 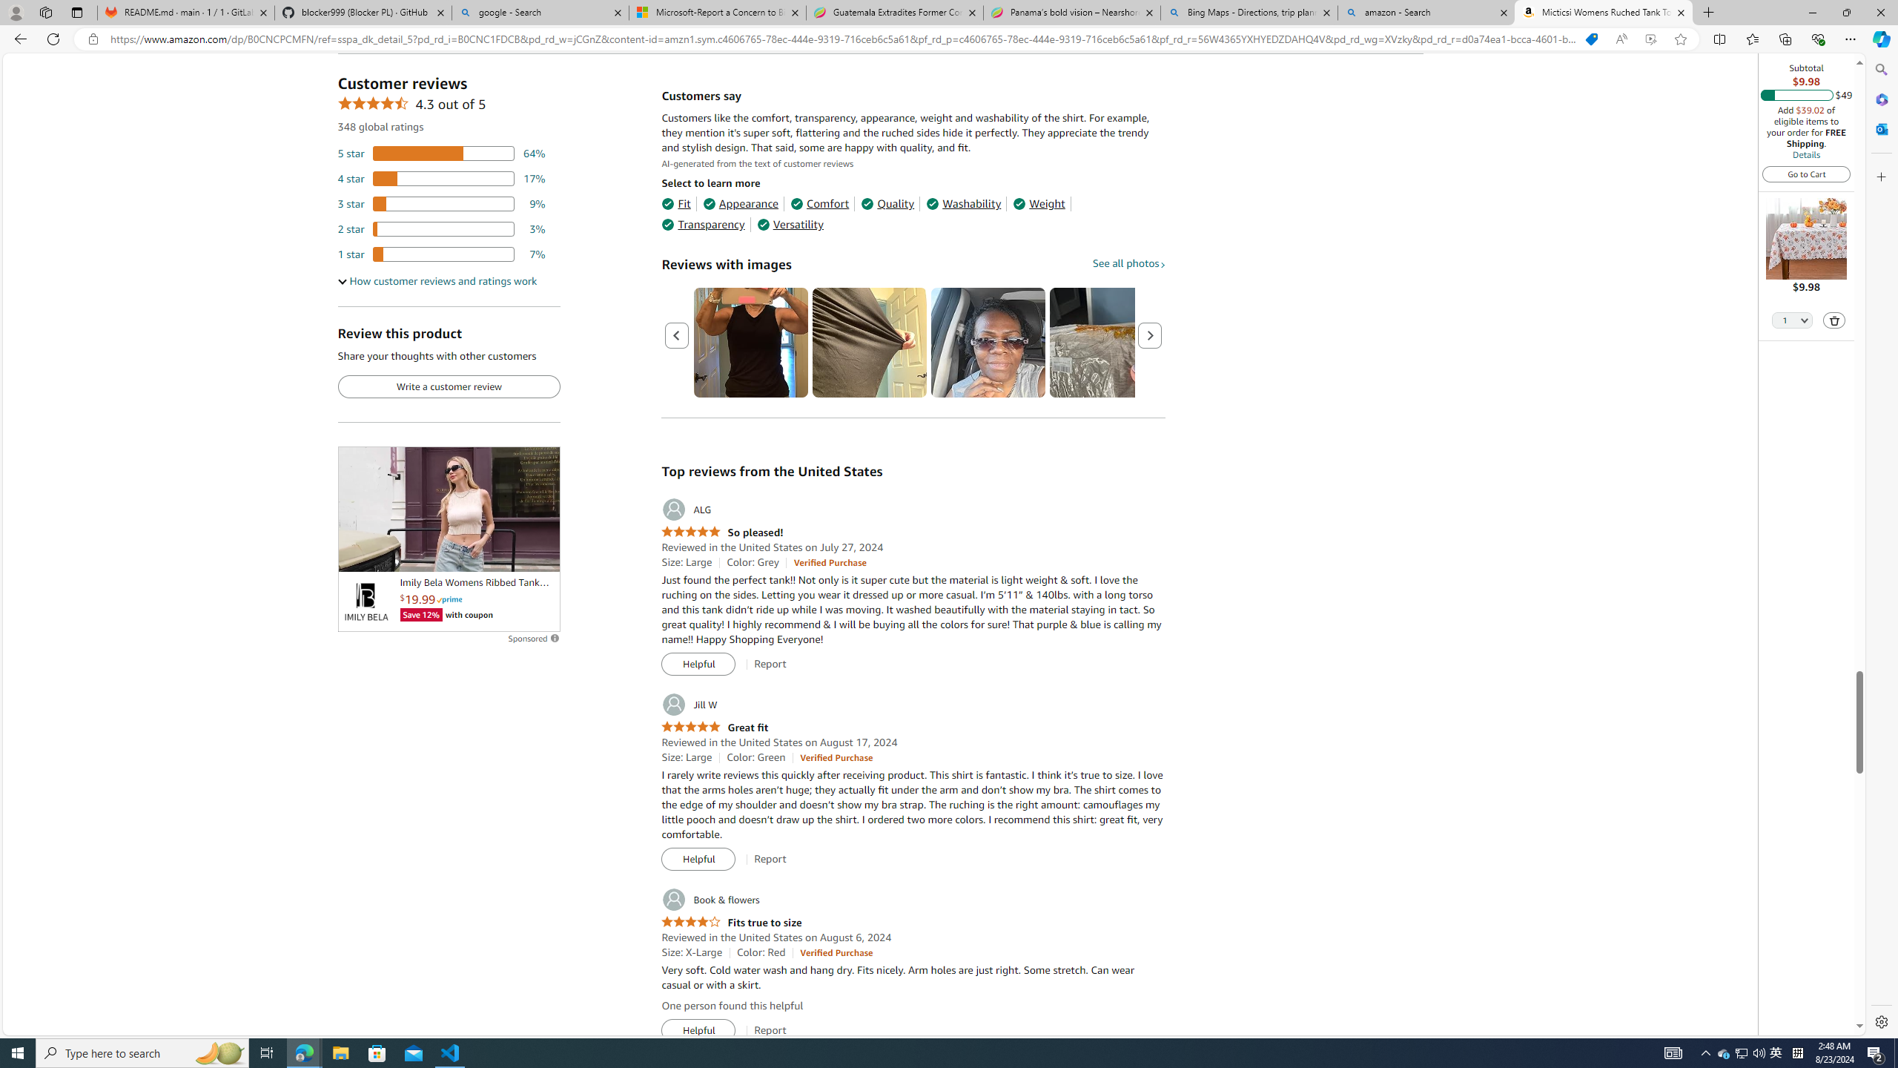 What do you see at coordinates (836, 952) in the screenshot?
I see `Verified Purchase` at bounding box center [836, 952].